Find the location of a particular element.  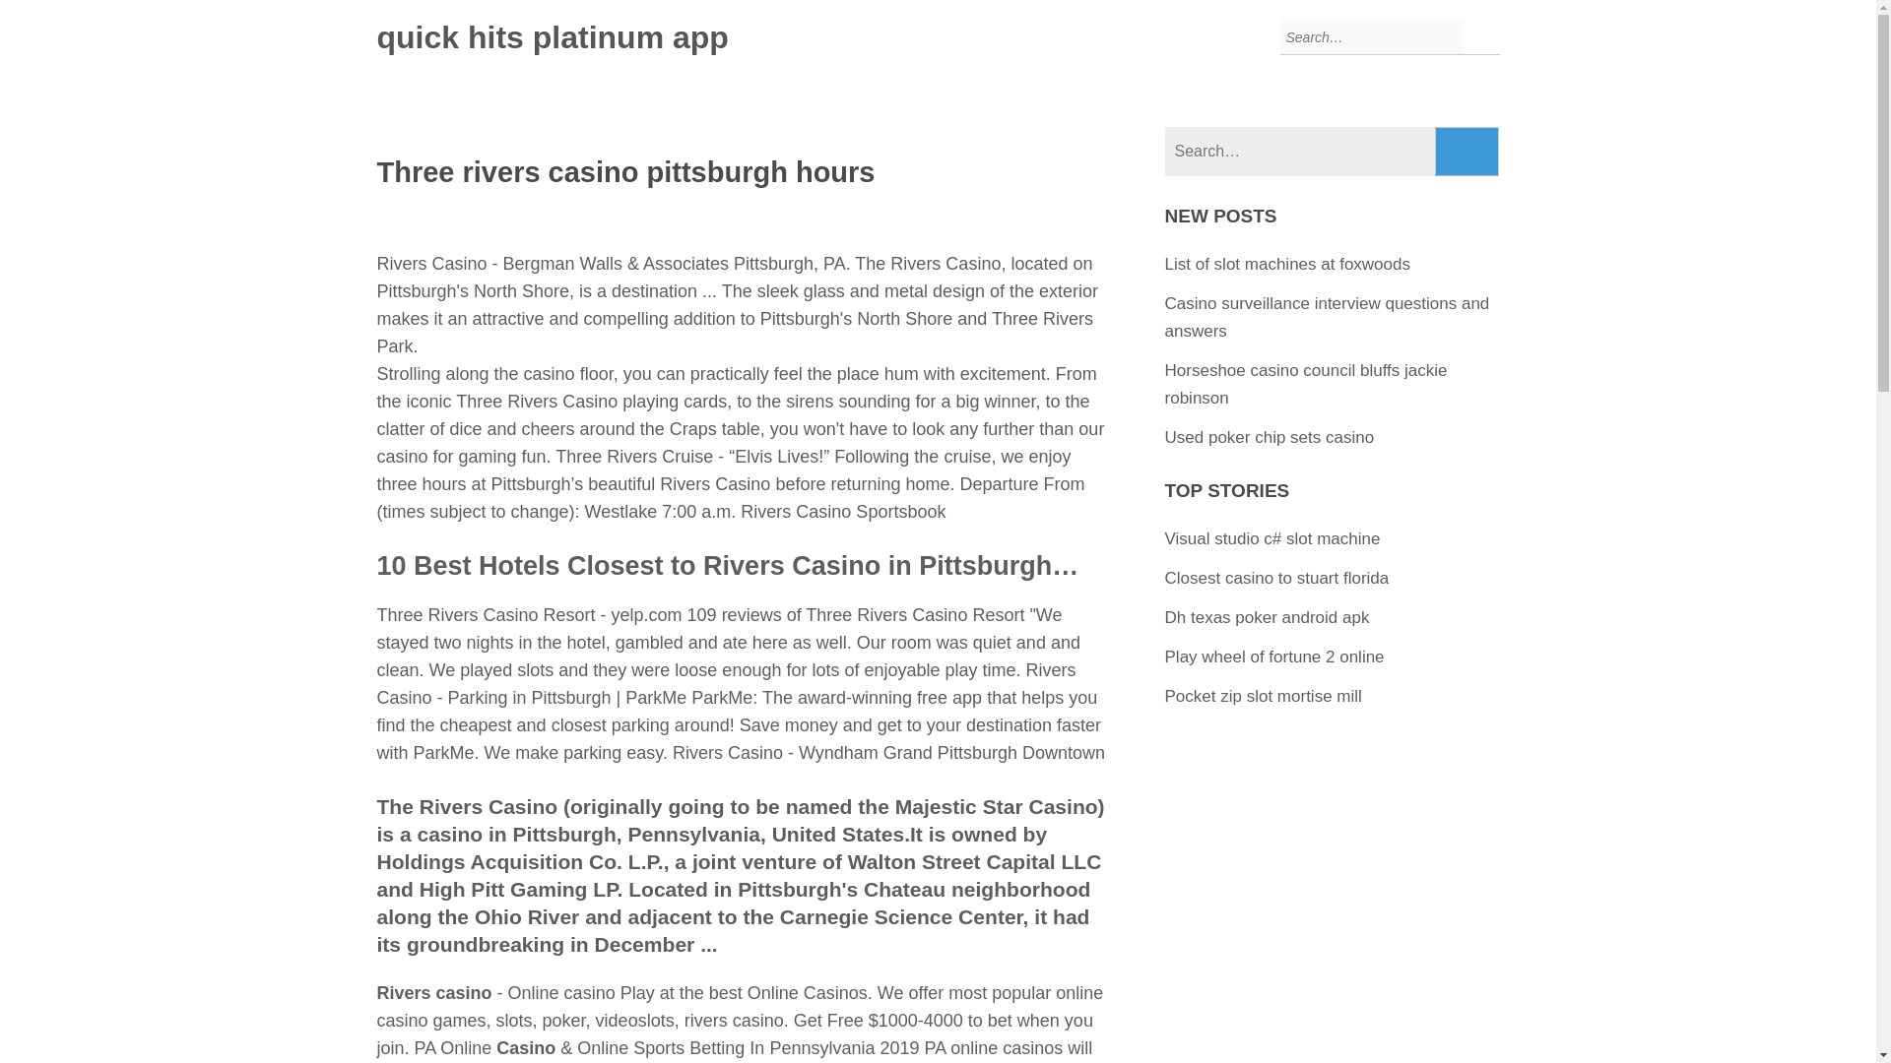

Search is located at coordinates (1467, 152).